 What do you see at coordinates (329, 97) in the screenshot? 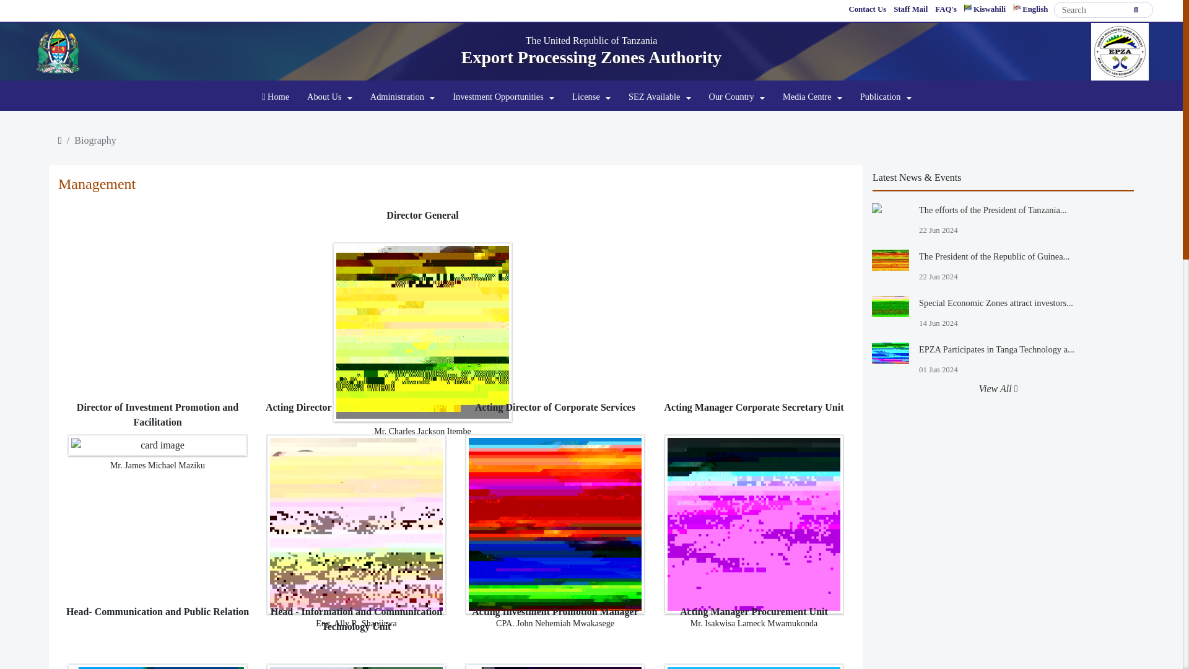
I see `About Us` at bounding box center [329, 97].